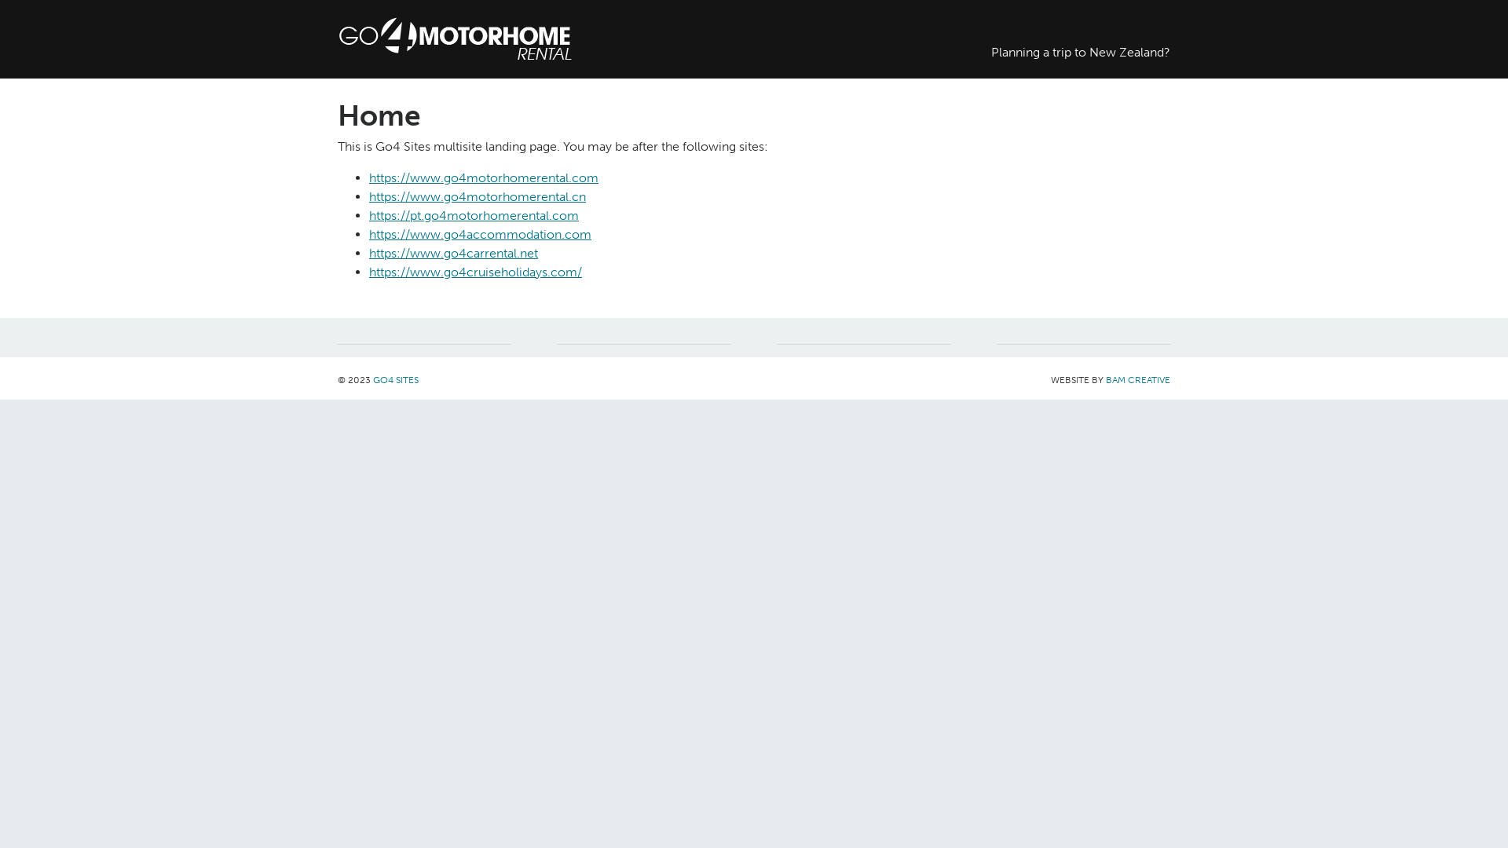  What do you see at coordinates (454, 253) in the screenshot?
I see `https://www.go4carrental.net` at bounding box center [454, 253].